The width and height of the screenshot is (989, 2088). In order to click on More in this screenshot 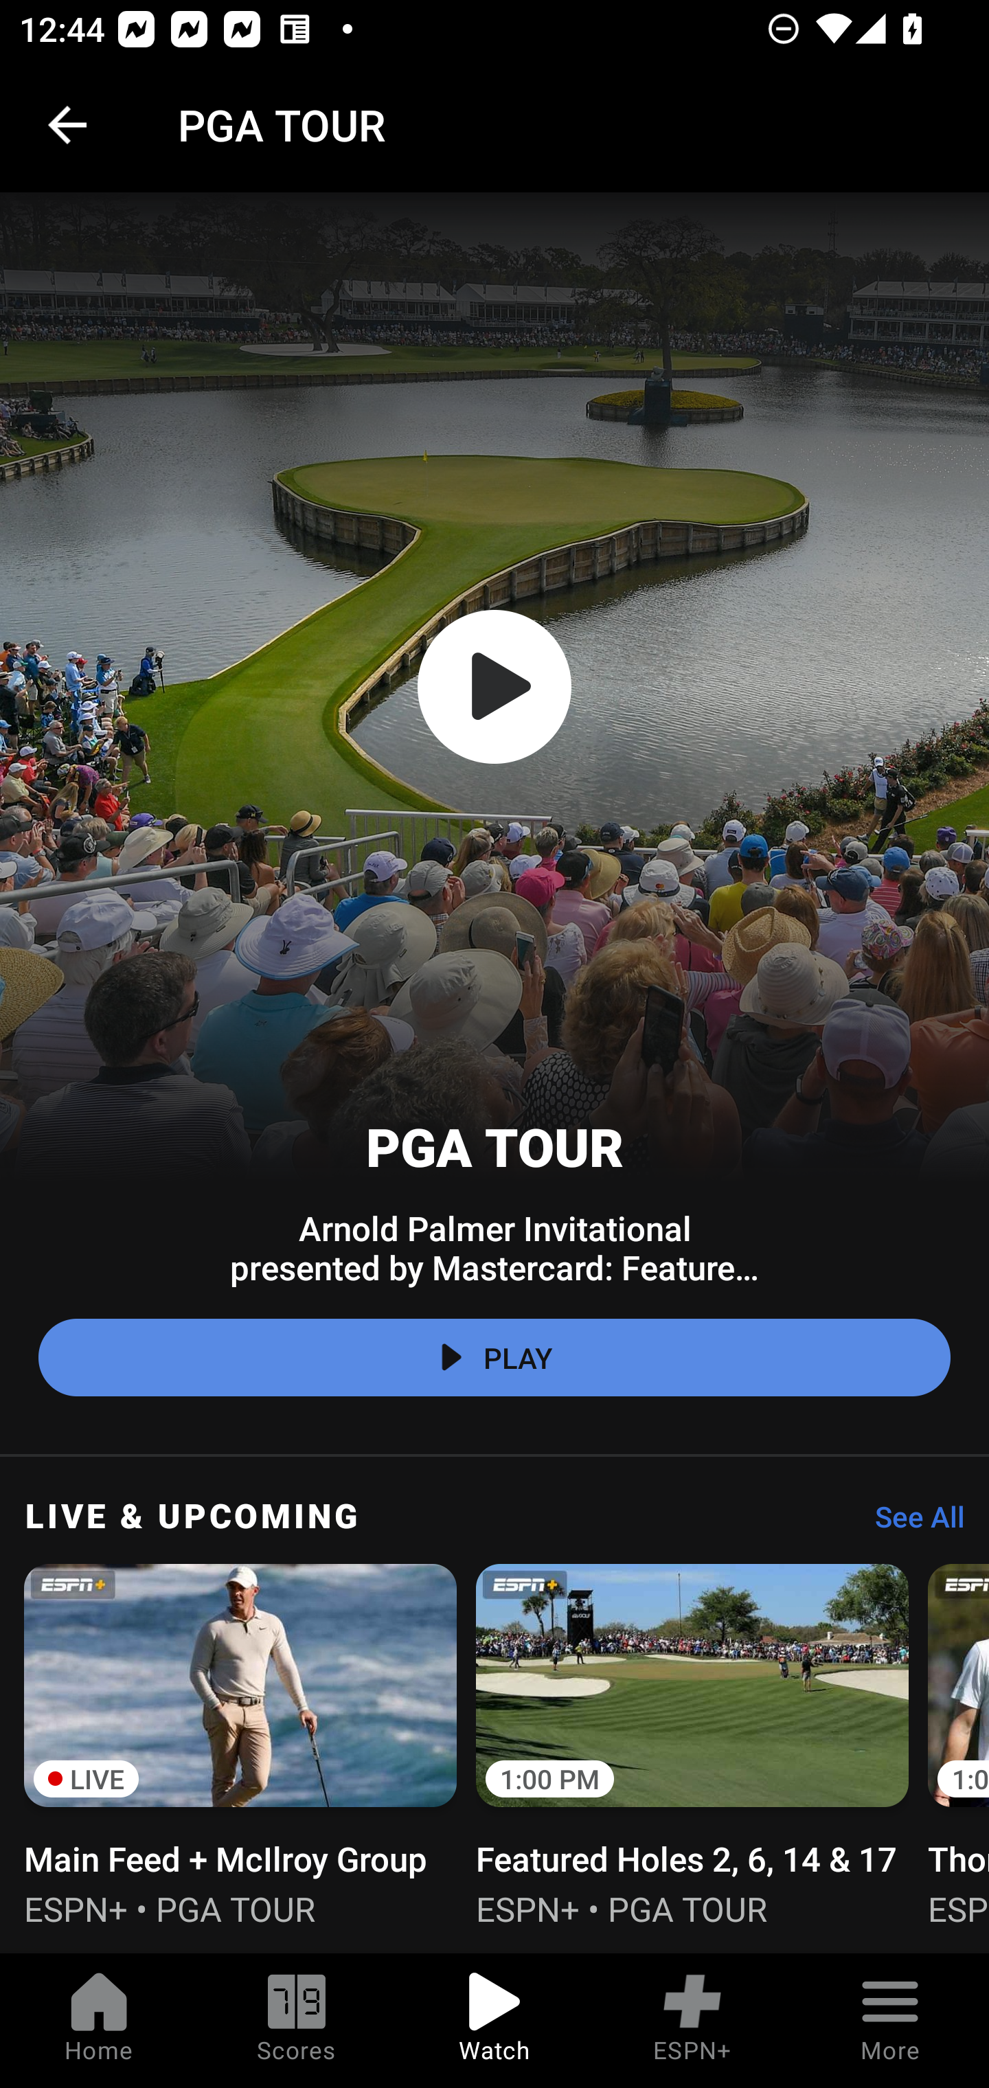, I will do `click(890, 2021)`.